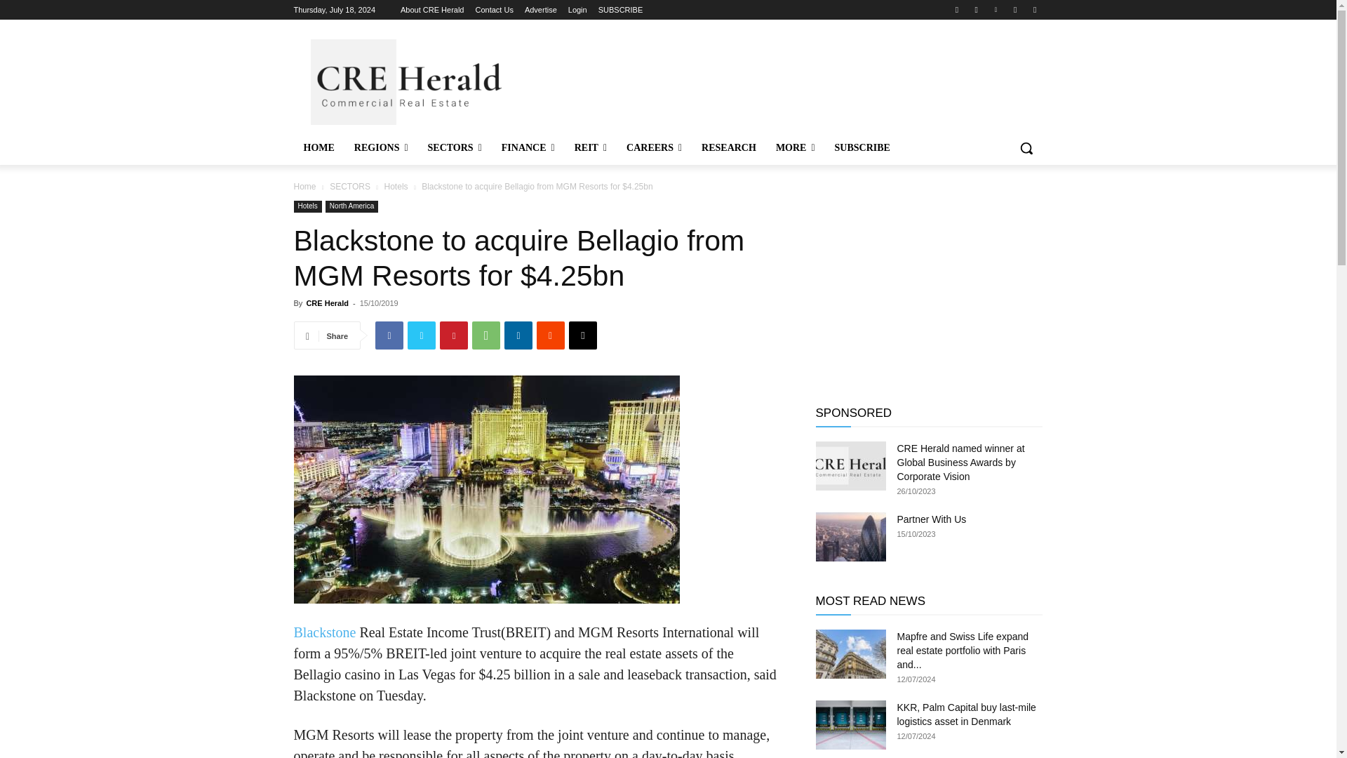 This screenshot has width=1347, height=758. Describe the element at coordinates (494, 10) in the screenshot. I see `Contact Us` at that location.